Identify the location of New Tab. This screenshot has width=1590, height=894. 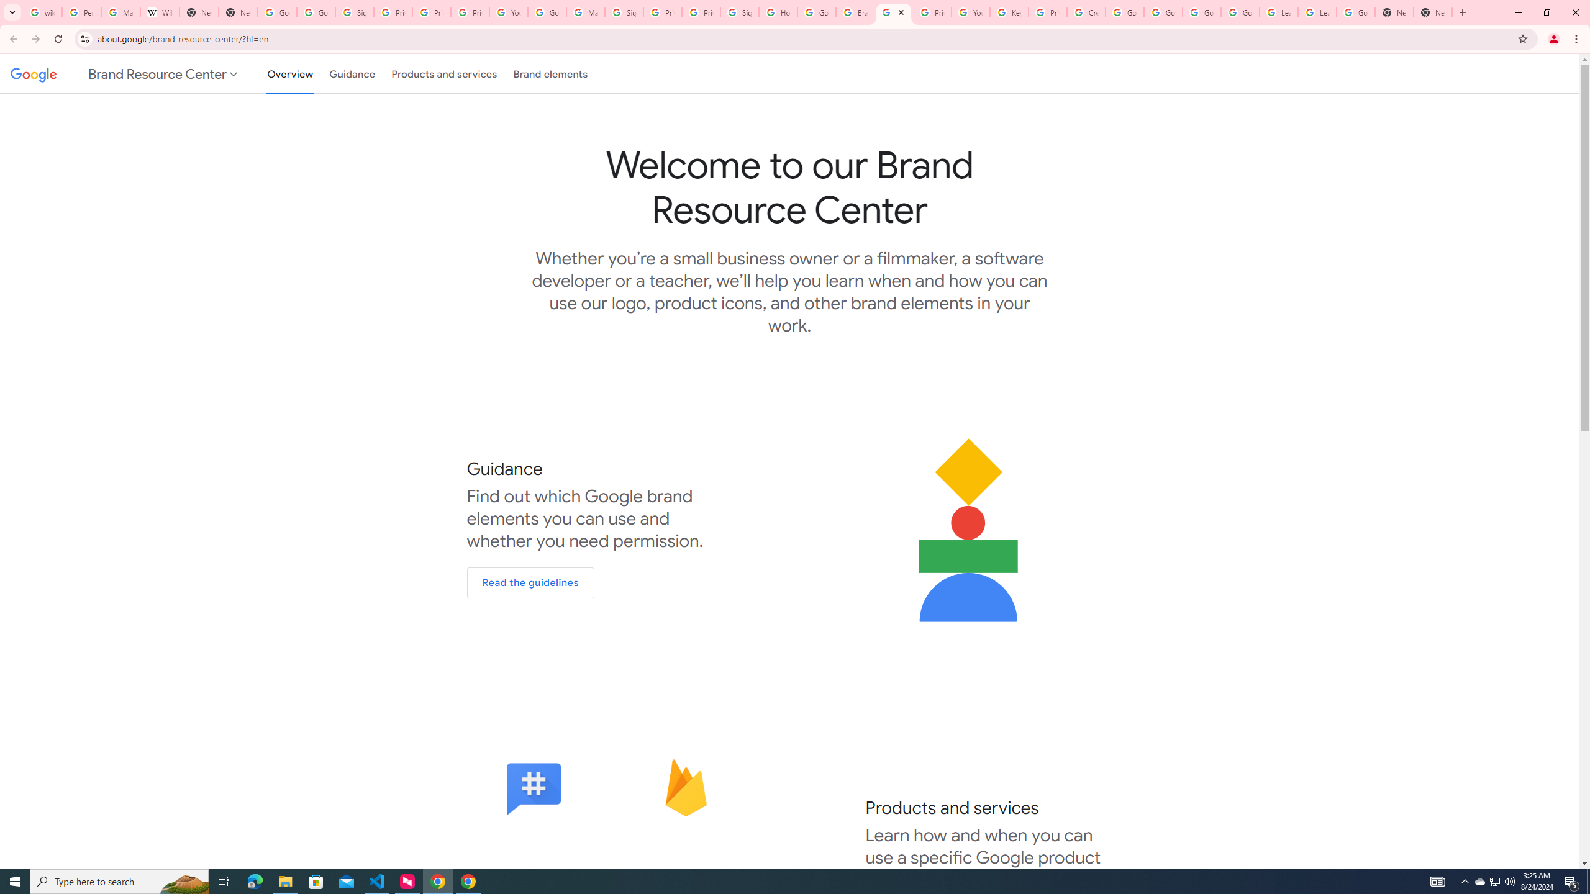
(1462, 12).